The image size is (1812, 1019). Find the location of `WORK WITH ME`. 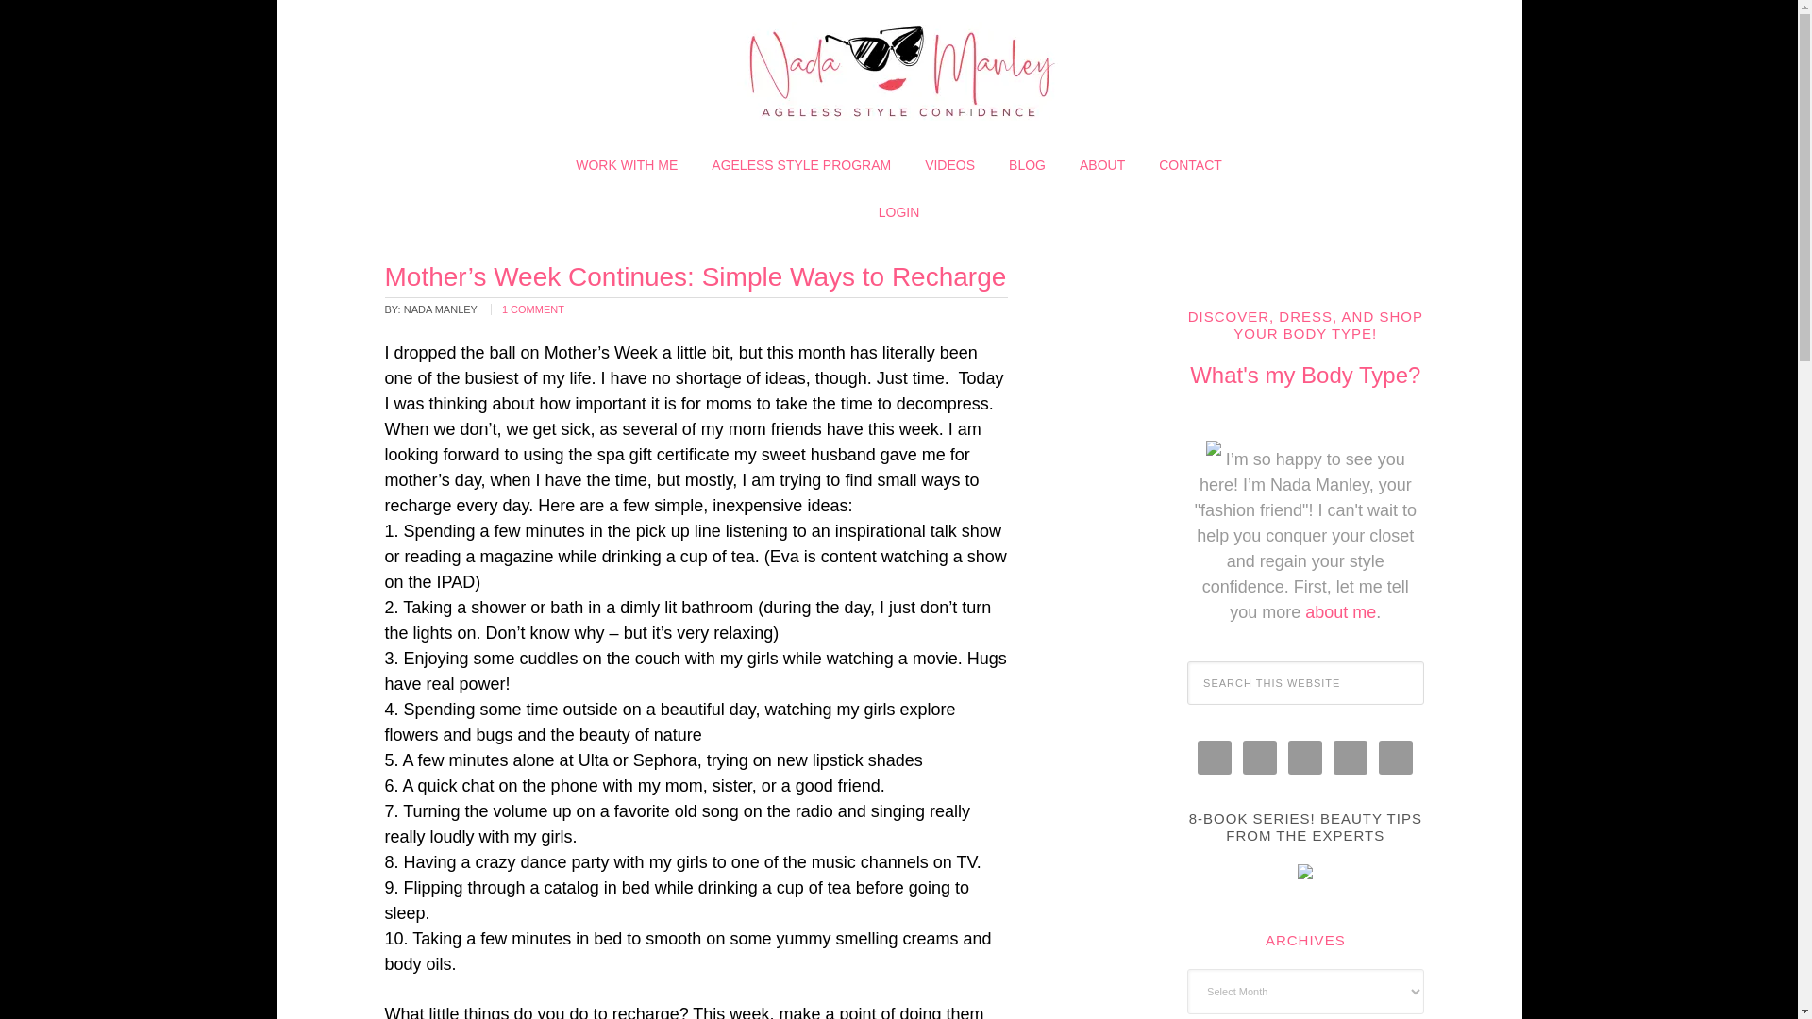

WORK WITH ME is located at coordinates (626, 164).